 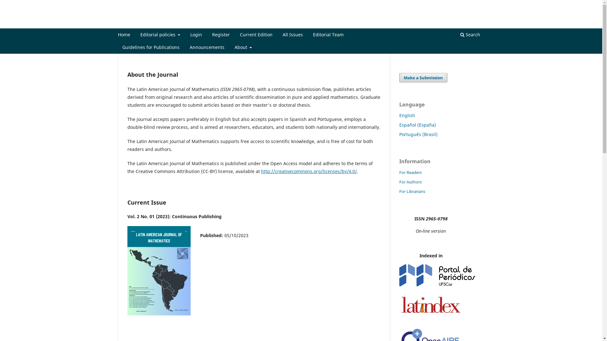 What do you see at coordinates (328, 35) in the screenshot?
I see `Editorial Team` at bounding box center [328, 35].